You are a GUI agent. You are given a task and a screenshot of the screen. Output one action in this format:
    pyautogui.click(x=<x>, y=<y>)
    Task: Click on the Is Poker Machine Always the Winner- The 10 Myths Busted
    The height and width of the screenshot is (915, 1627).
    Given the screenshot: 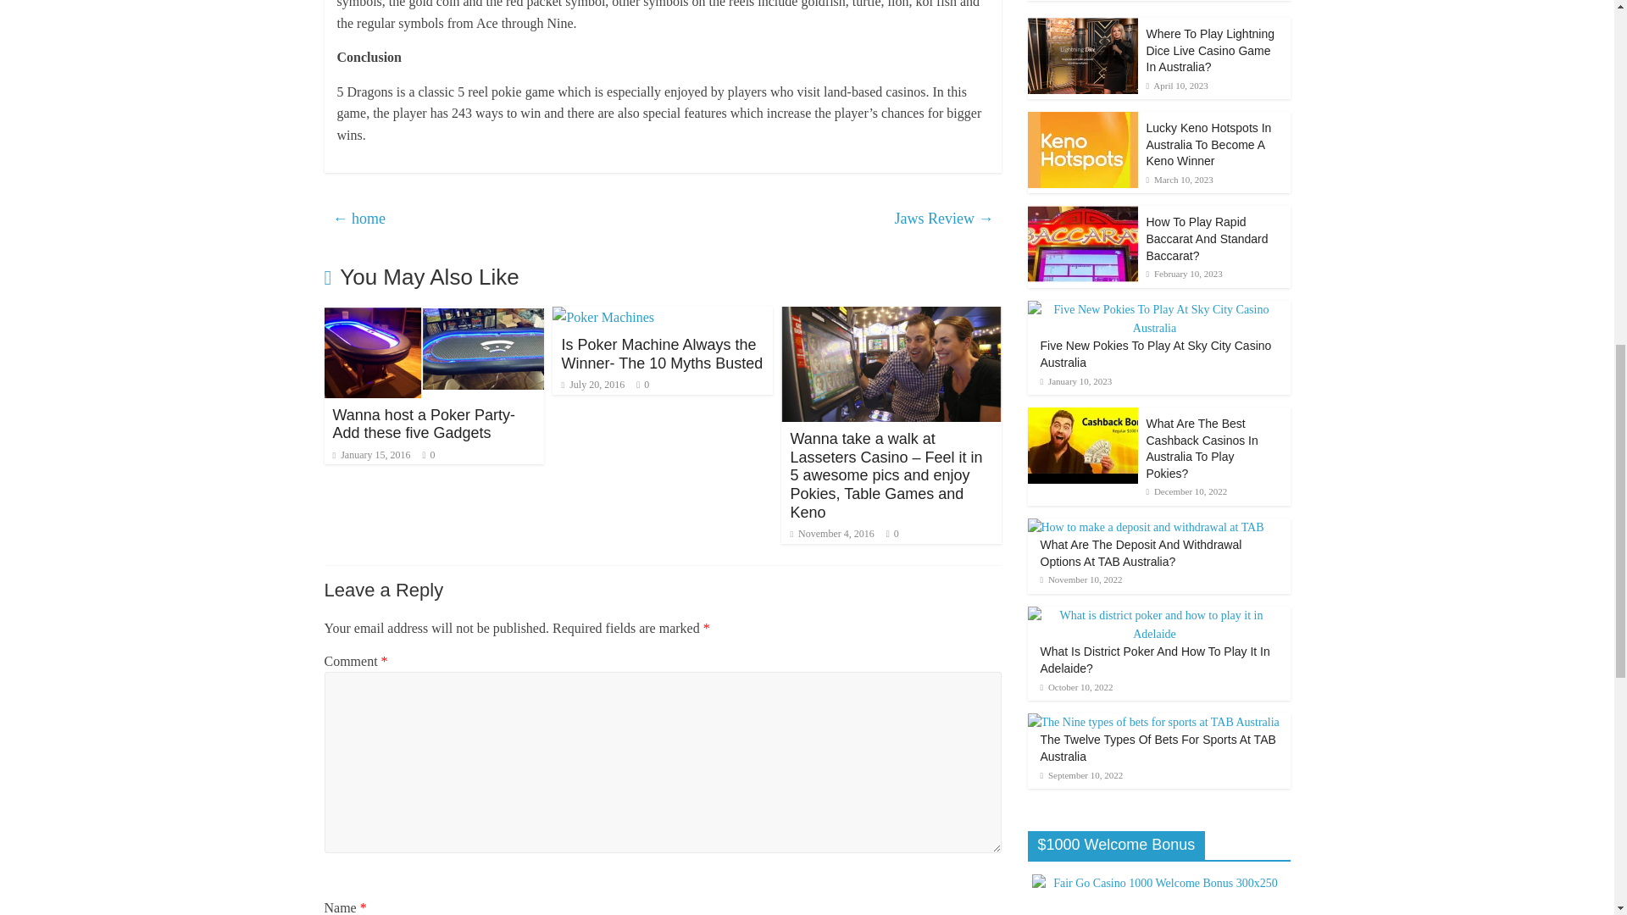 What is the action you would take?
    pyautogui.click(x=603, y=317)
    